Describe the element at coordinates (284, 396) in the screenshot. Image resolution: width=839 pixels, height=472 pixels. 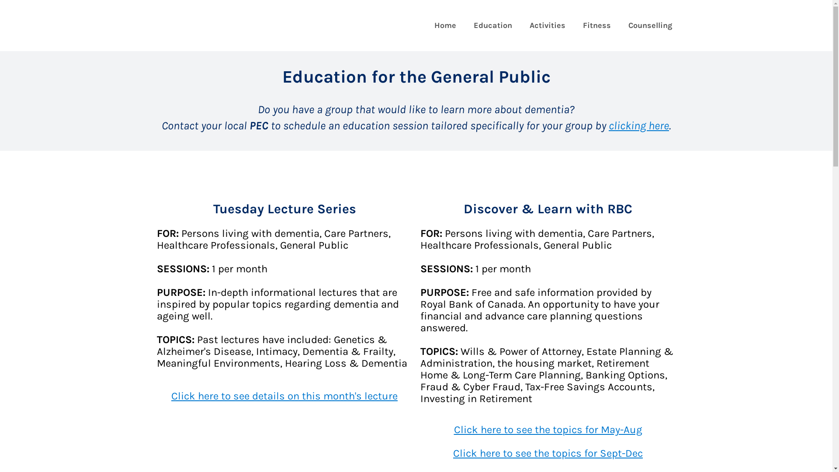
I see `Click here to see details on this month's lecture` at that location.